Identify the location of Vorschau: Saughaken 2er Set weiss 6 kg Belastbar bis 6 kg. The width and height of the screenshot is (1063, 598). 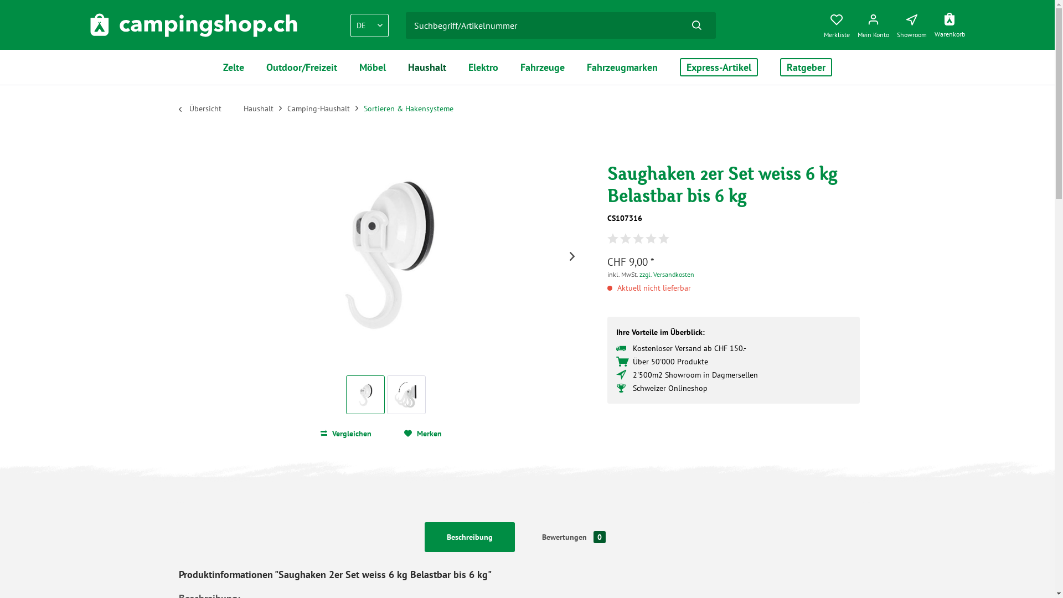
(406, 394).